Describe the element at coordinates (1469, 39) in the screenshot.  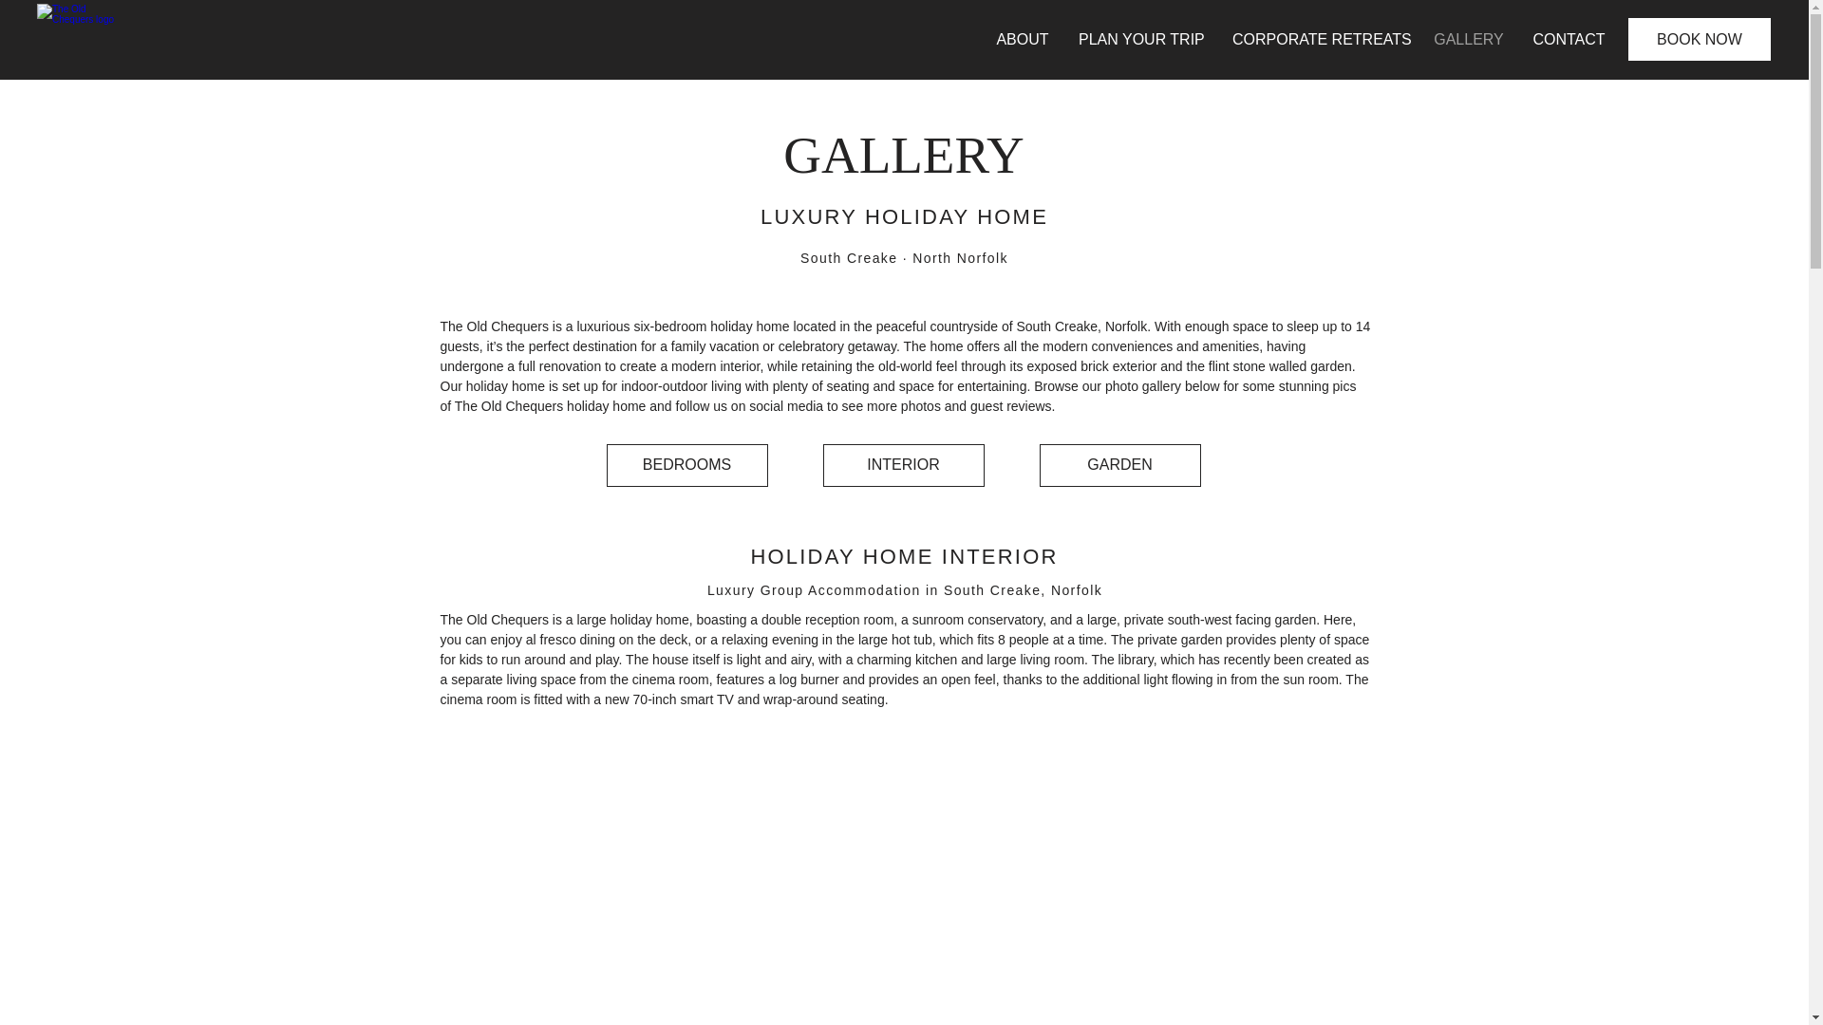
I see `GALLERY` at that location.